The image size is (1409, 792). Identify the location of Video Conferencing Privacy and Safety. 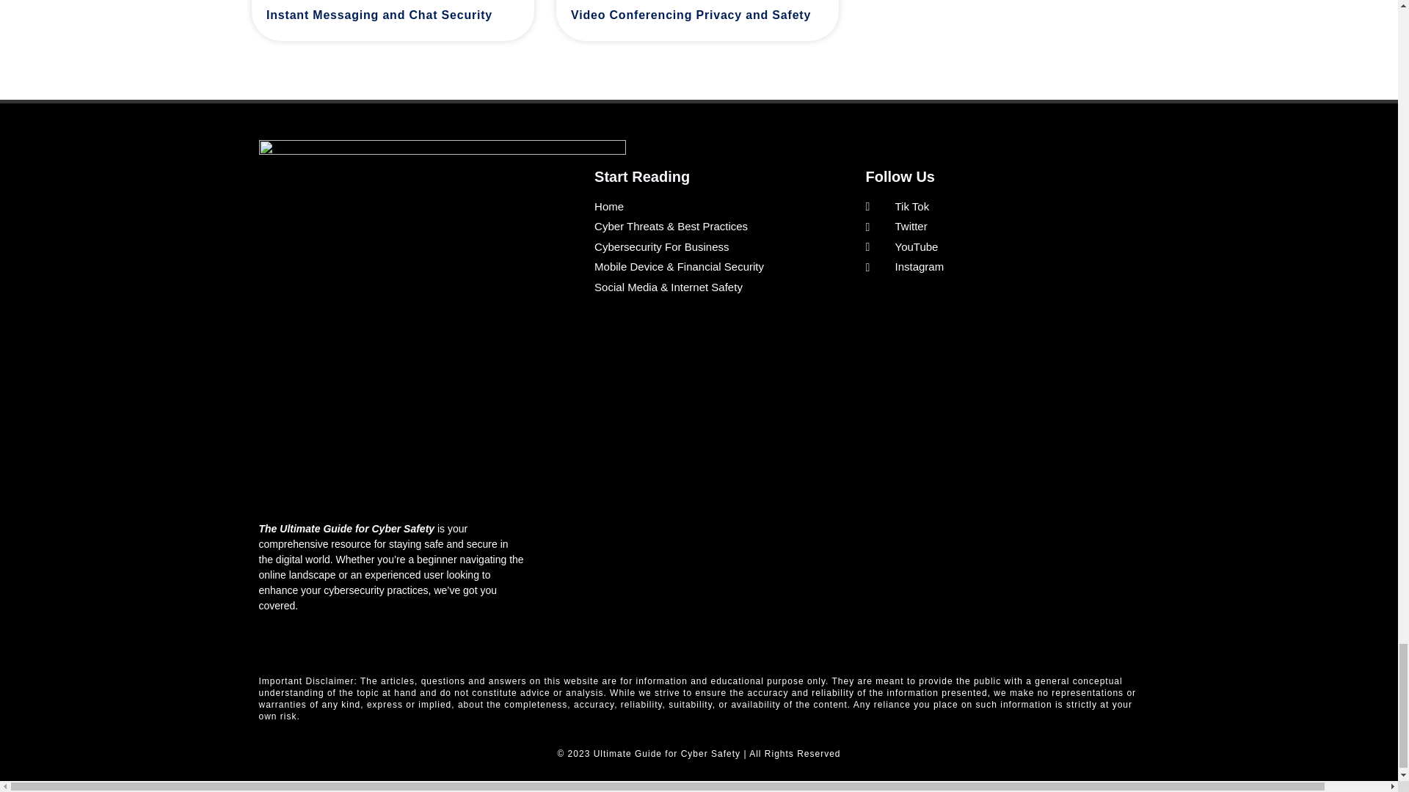
(690, 15).